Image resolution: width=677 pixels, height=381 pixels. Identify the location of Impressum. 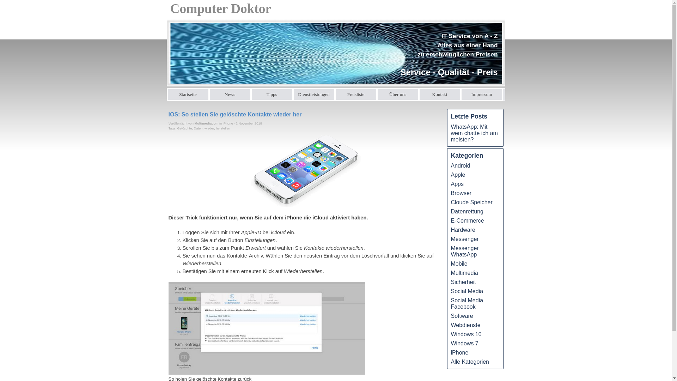
(482, 95).